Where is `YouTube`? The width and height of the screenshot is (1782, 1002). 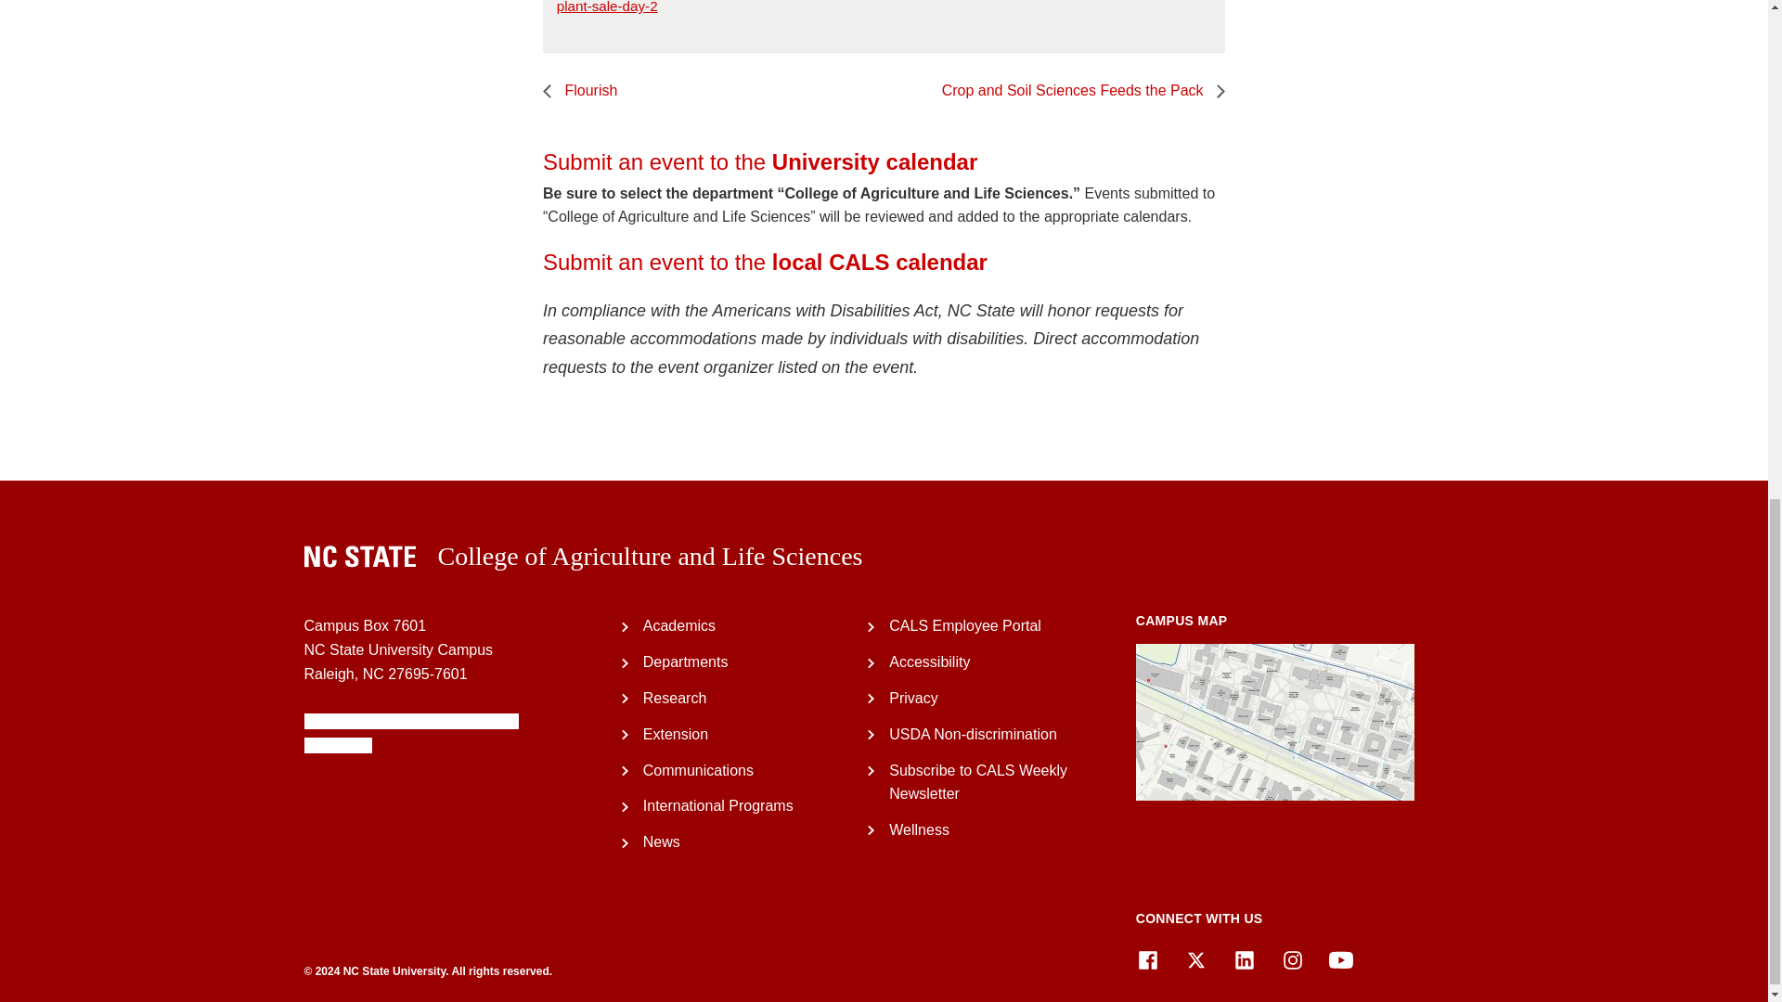
YouTube is located at coordinates (1340, 959).